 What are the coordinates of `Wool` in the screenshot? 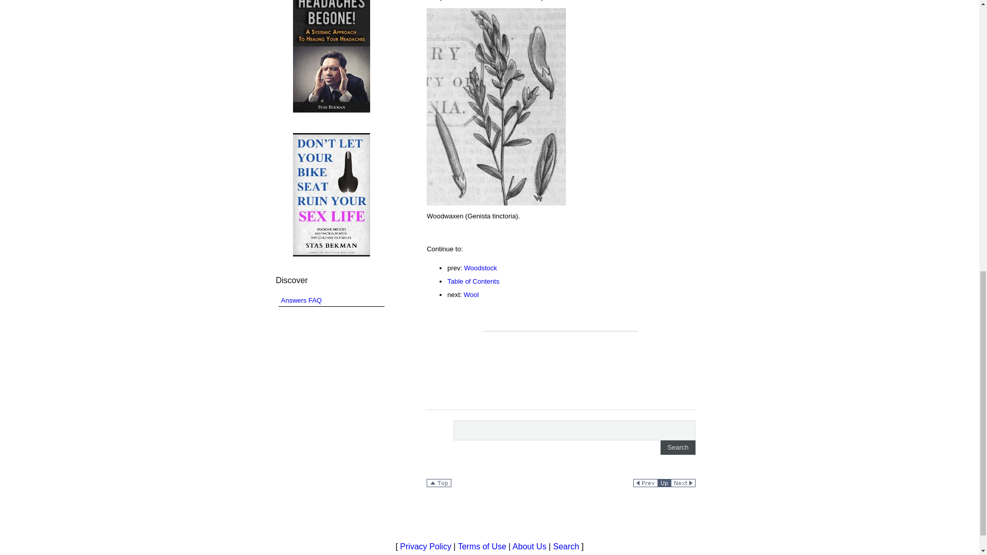 It's located at (471, 294).